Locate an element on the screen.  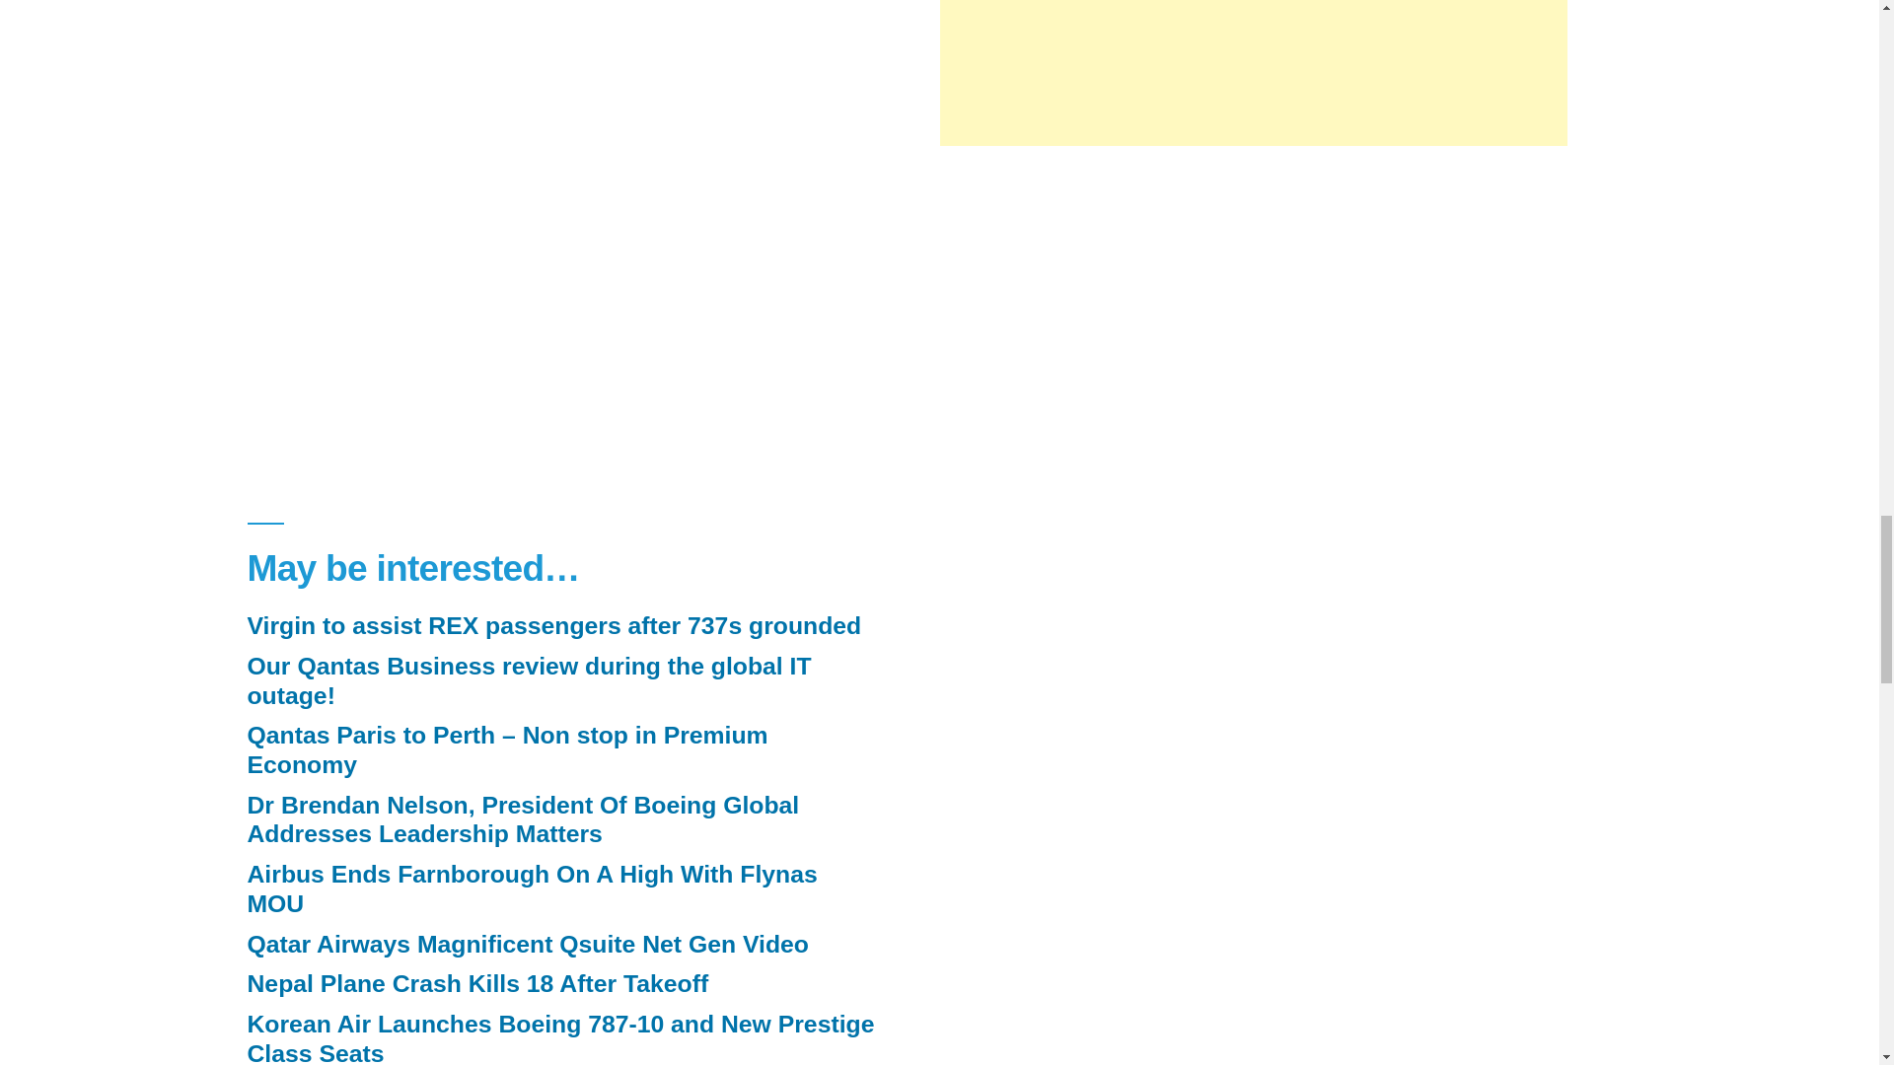
Advertisement is located at coordinates (1253, 306).